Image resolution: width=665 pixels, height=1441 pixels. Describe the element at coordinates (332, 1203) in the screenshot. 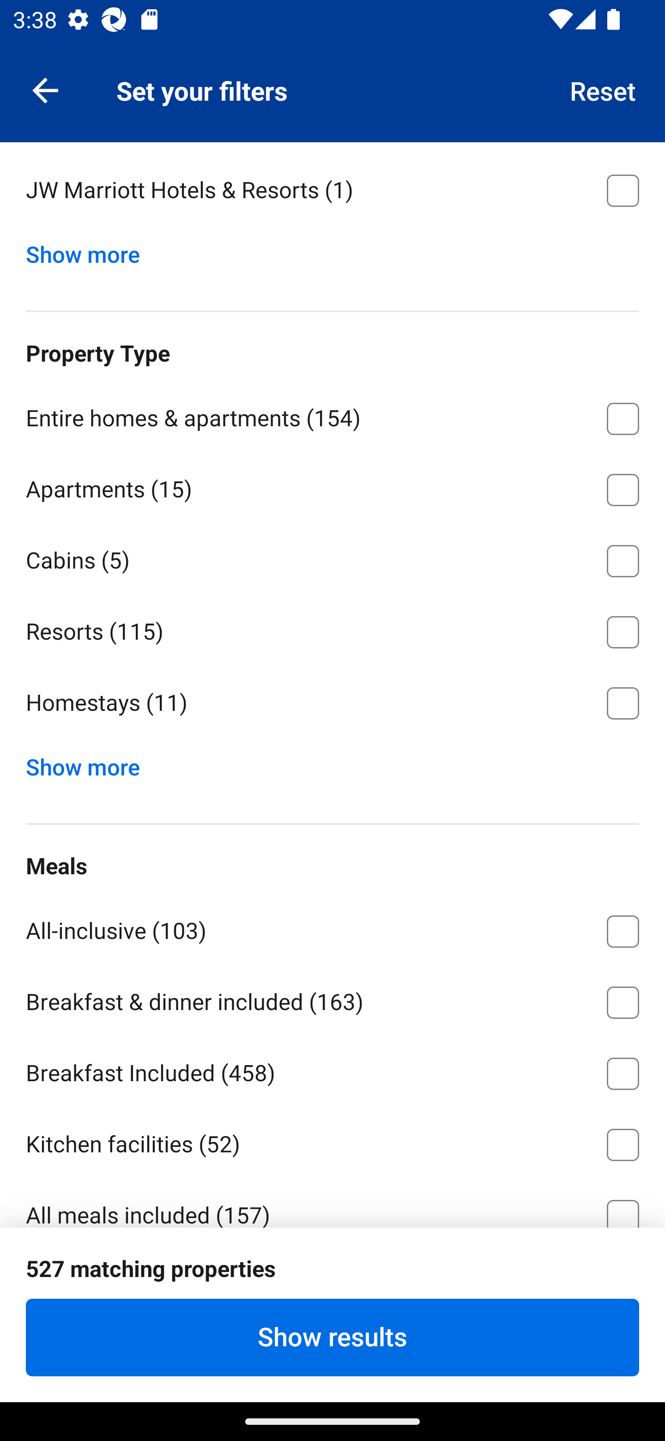

I see `All meals included ⁦(157)` at that location.